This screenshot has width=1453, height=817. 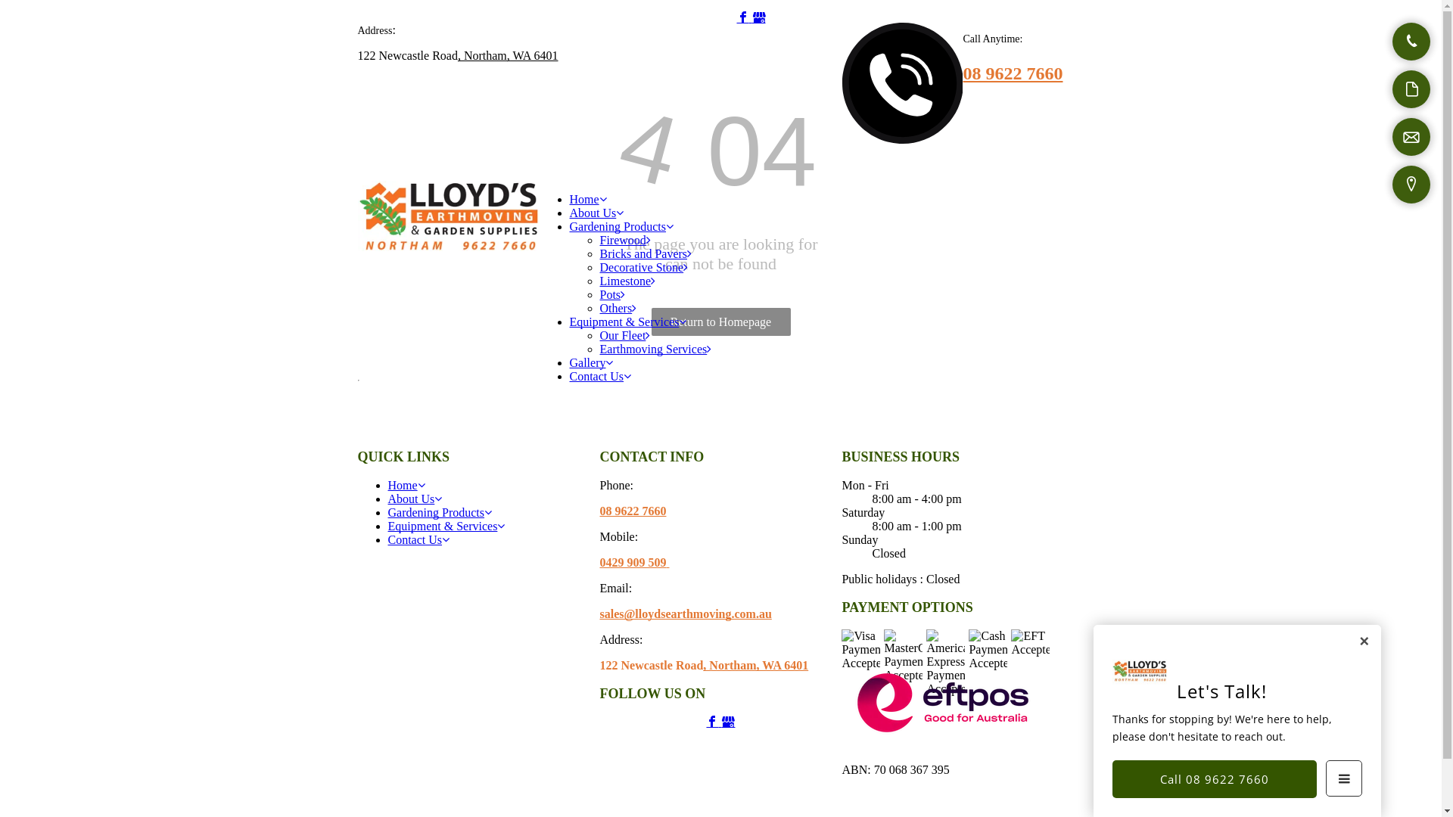 I want to click on Call 08 9622 7660, so click(x=1215, y=779).